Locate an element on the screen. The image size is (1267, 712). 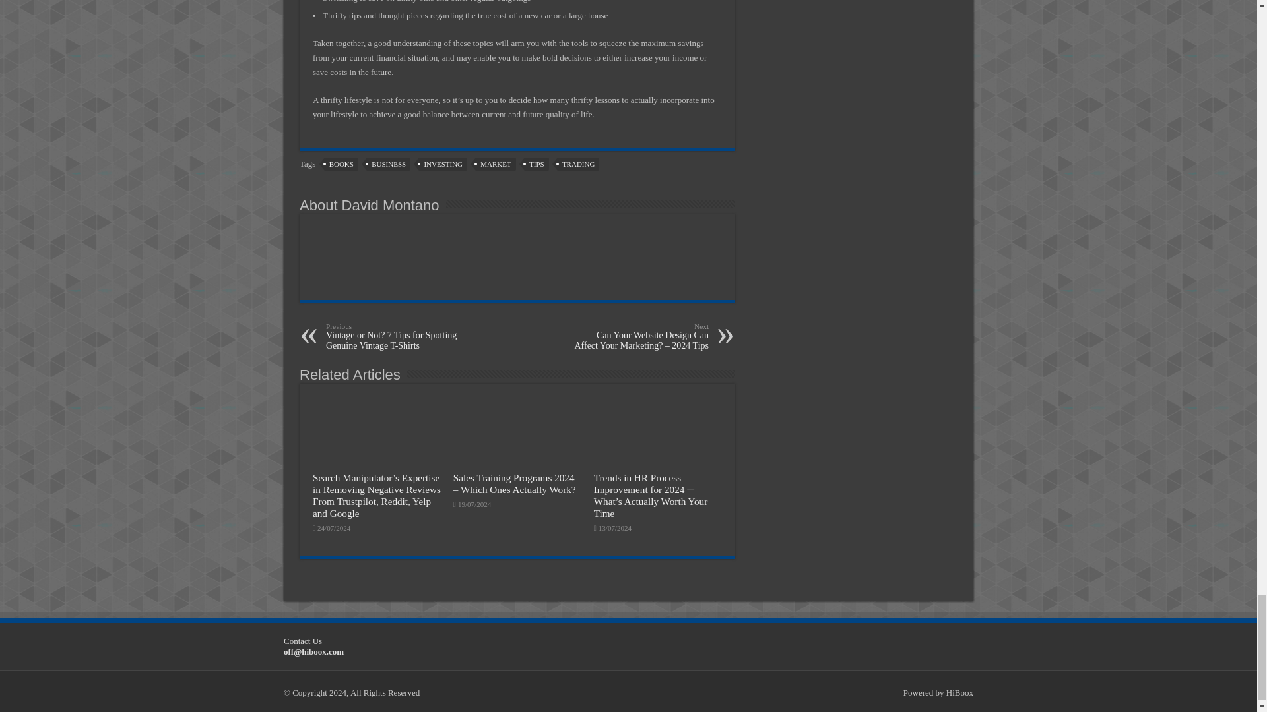
BUSINESS is located at coordinates (389, 163).